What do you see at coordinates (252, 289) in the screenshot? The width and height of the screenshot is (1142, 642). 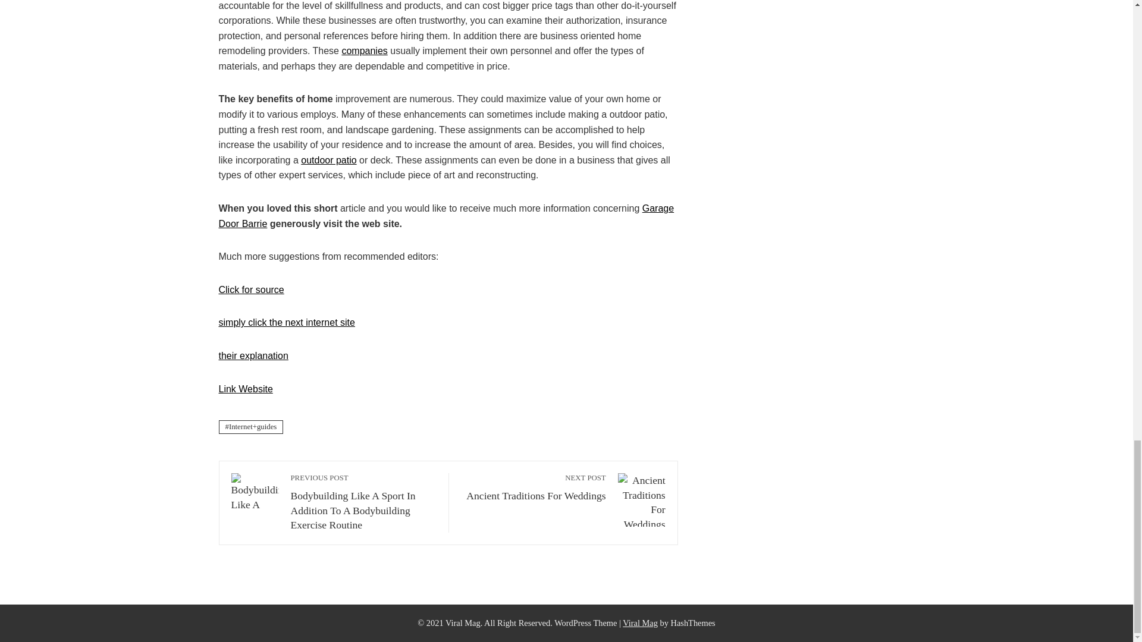 I see `simply click the next internet site` at bounding box center [252, 289].